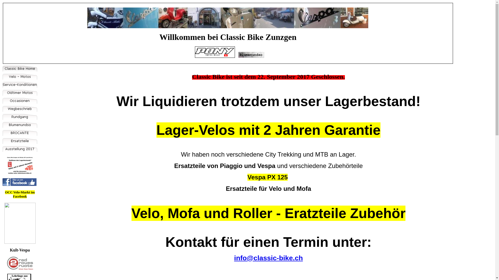 This screenshot has width=499, height=280. Describe the element at coordinates (20, 194) in the screenshot. I see `OCC Velo-Markt im Facebook` at that location.